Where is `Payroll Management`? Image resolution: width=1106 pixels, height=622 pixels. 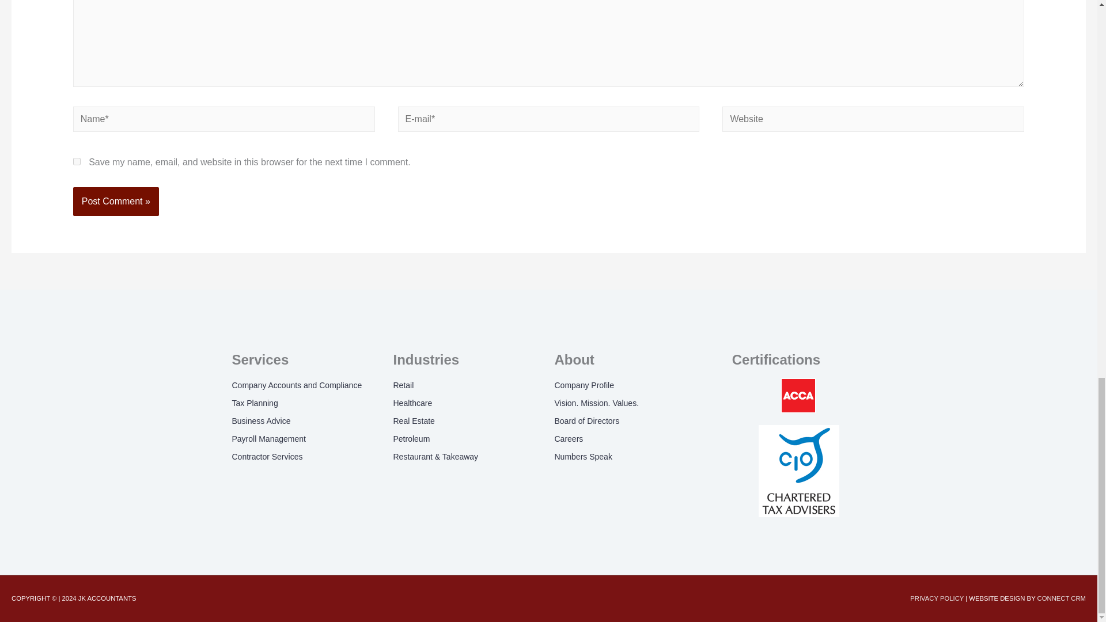
Payroll Management is located at coordinates (306, 439).